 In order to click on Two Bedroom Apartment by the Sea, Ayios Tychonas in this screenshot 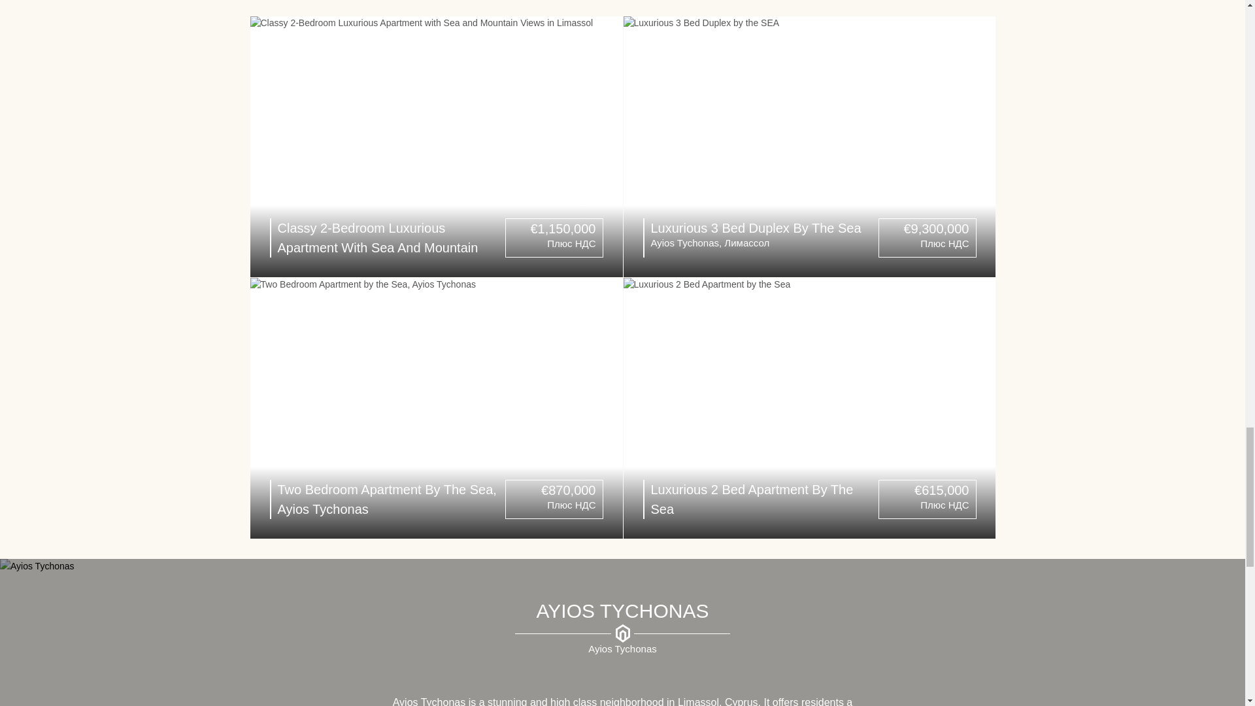, I will do `click(436, 408)`.